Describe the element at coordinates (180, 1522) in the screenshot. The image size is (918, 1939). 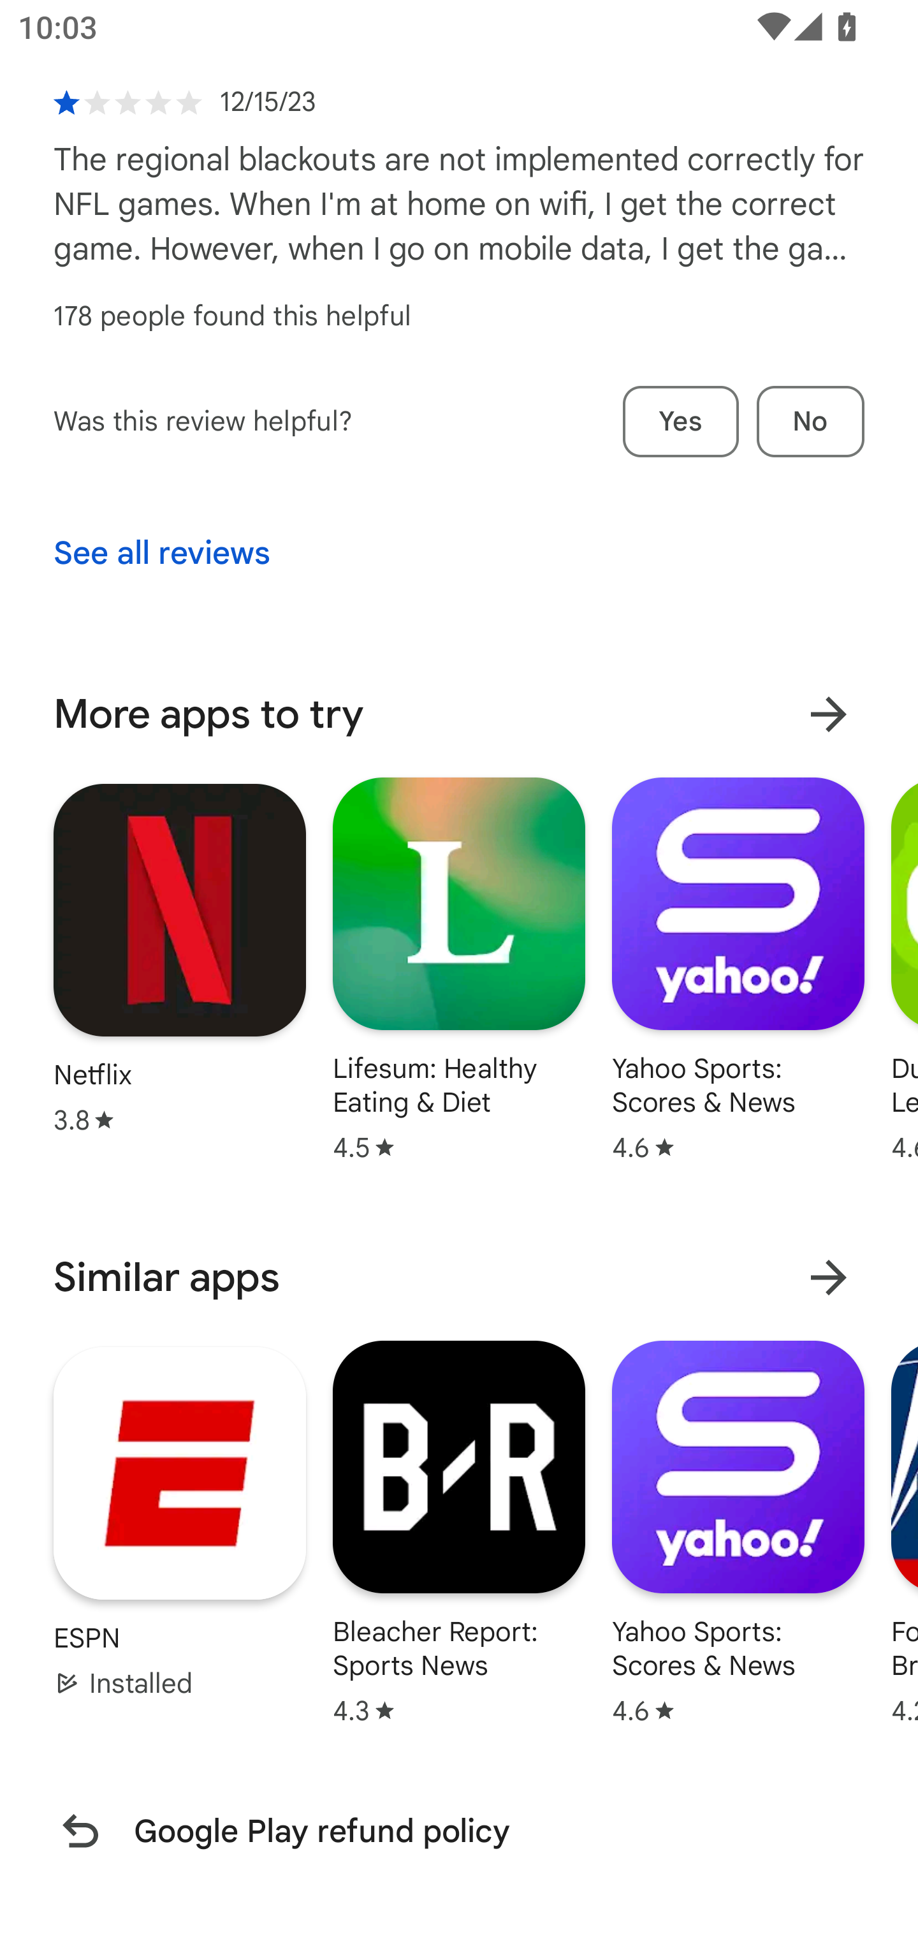
I see `ESPN
Installed
` at that location.